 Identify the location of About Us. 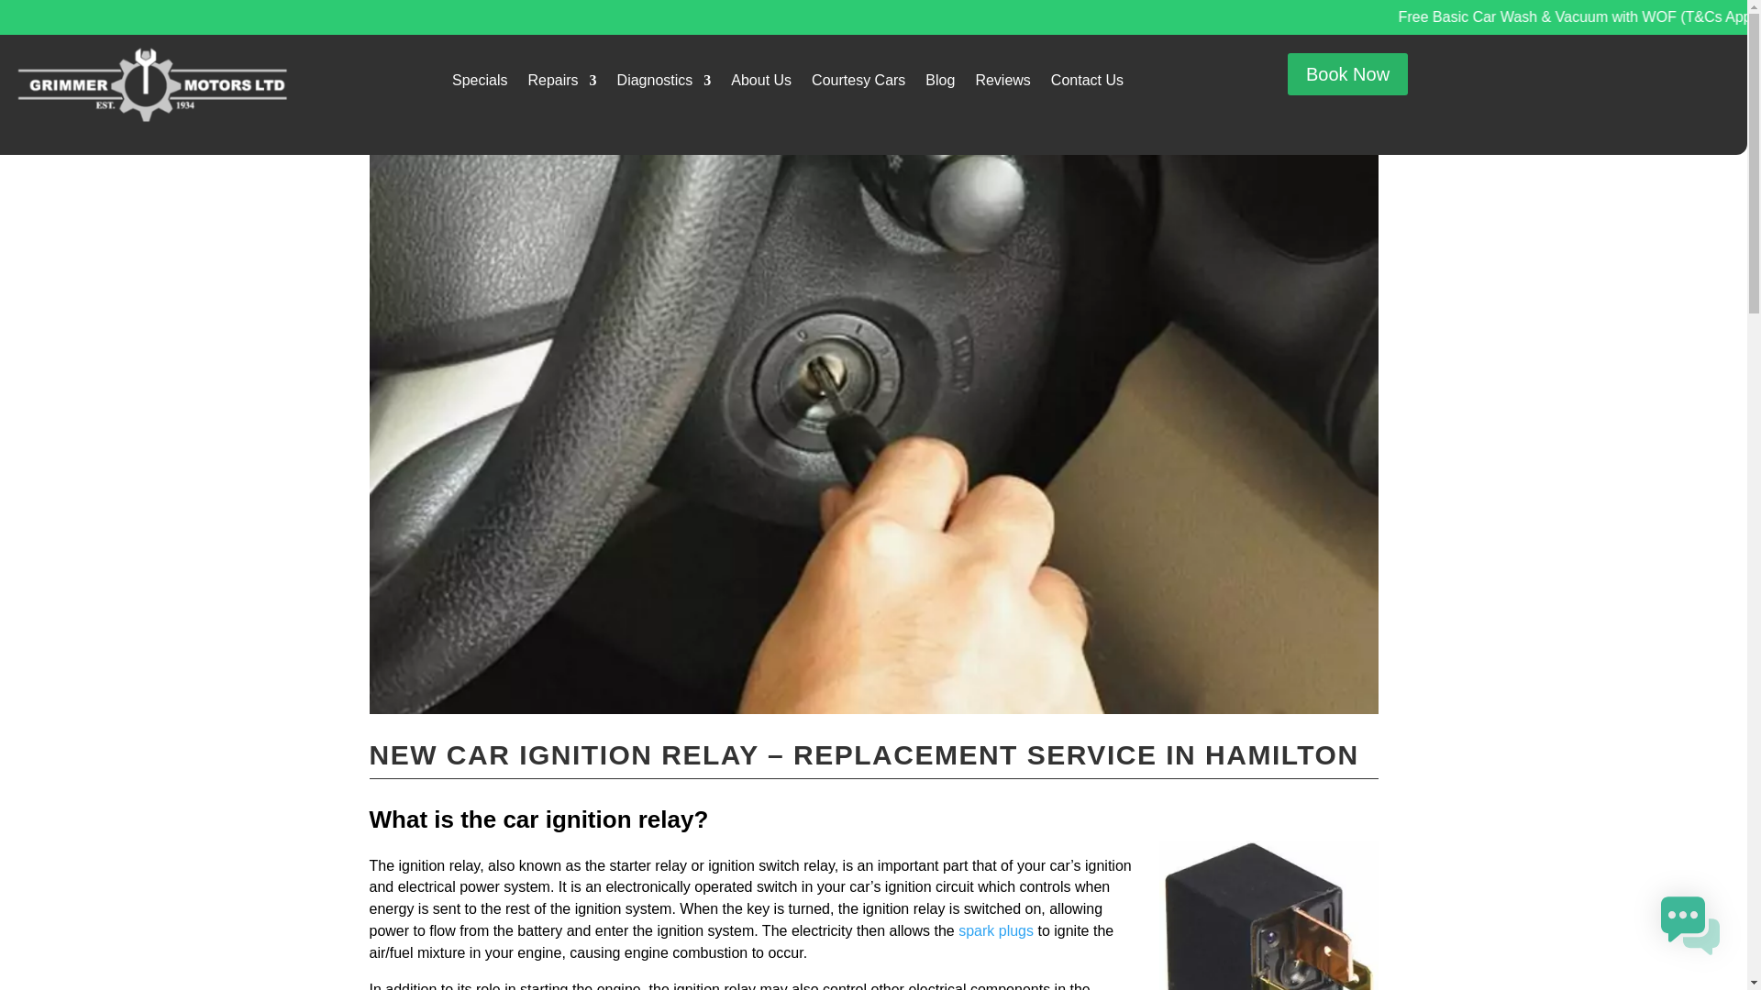
(760, 84).